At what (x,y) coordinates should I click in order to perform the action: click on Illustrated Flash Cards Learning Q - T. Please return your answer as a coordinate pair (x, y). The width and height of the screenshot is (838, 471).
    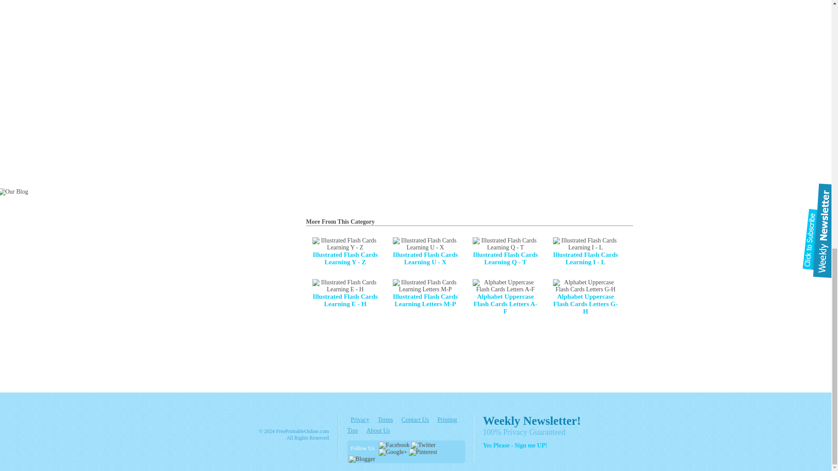
    Looking at the image, I should click on (505, 252).